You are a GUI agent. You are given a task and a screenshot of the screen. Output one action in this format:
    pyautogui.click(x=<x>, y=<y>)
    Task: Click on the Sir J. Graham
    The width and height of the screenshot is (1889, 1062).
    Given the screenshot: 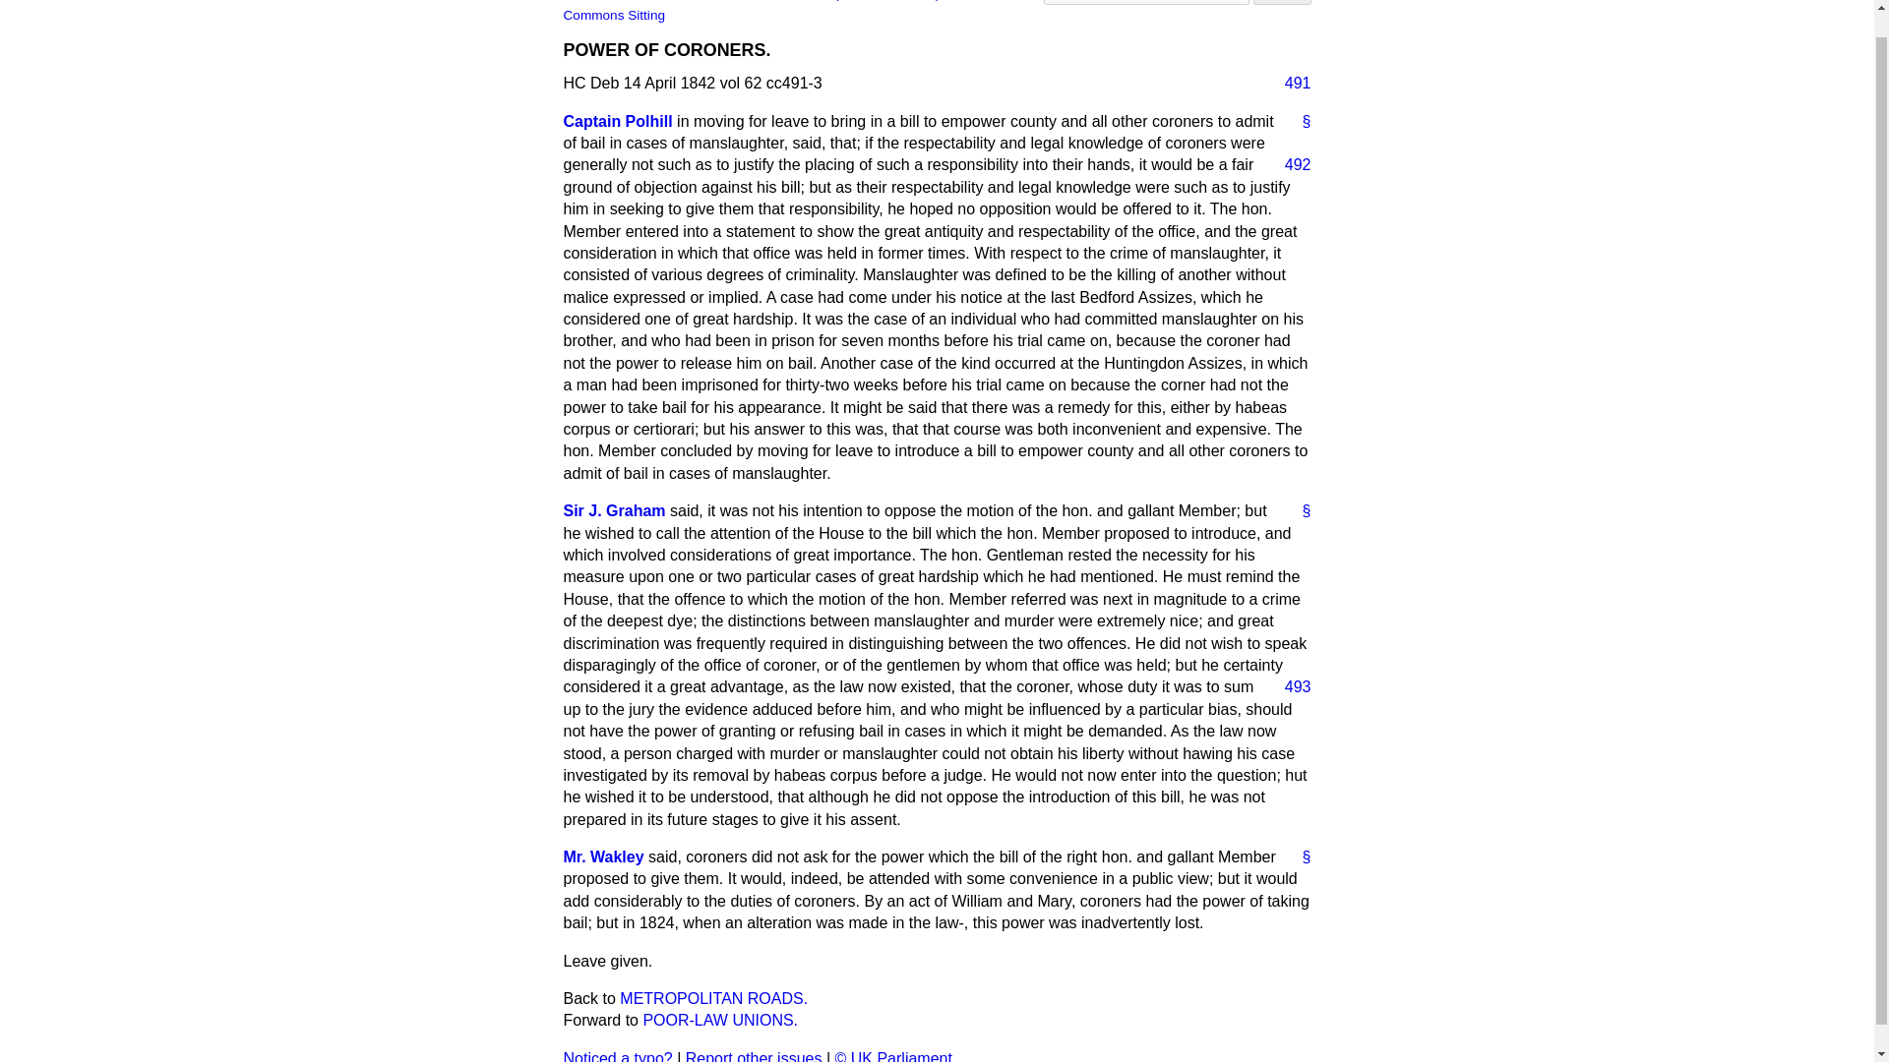 What is the action you would take?
    pyautogui.click(x=614, y=510)
    